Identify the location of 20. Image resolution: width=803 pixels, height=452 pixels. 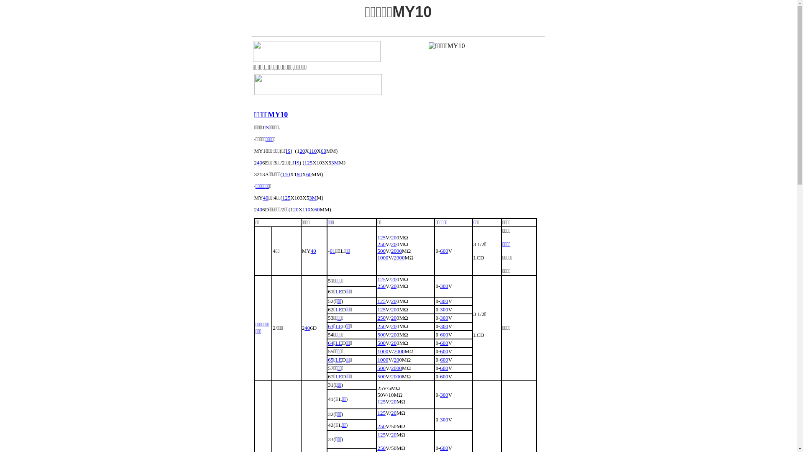
(394, 310).